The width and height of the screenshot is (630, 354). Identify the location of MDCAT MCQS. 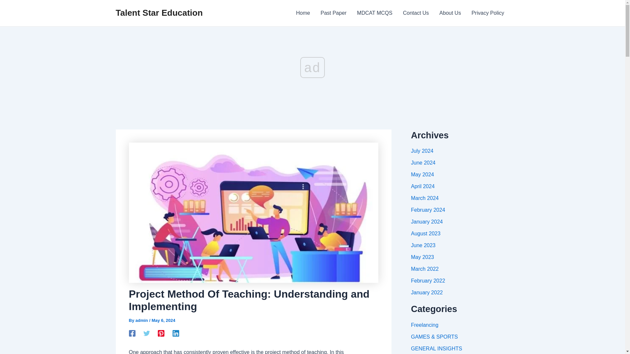
(374, 13).